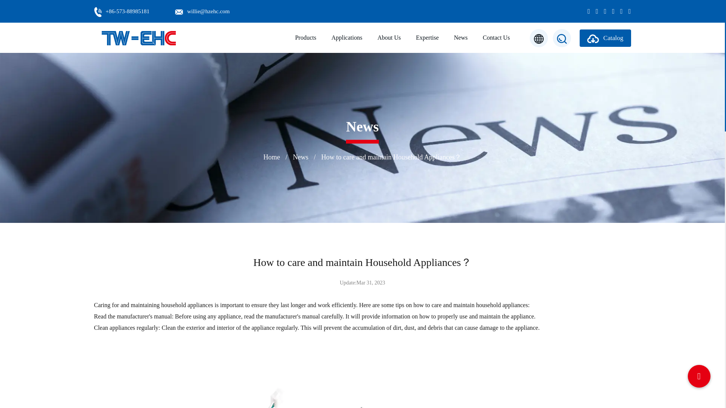  I want to click on Applications, so click(346, 38).